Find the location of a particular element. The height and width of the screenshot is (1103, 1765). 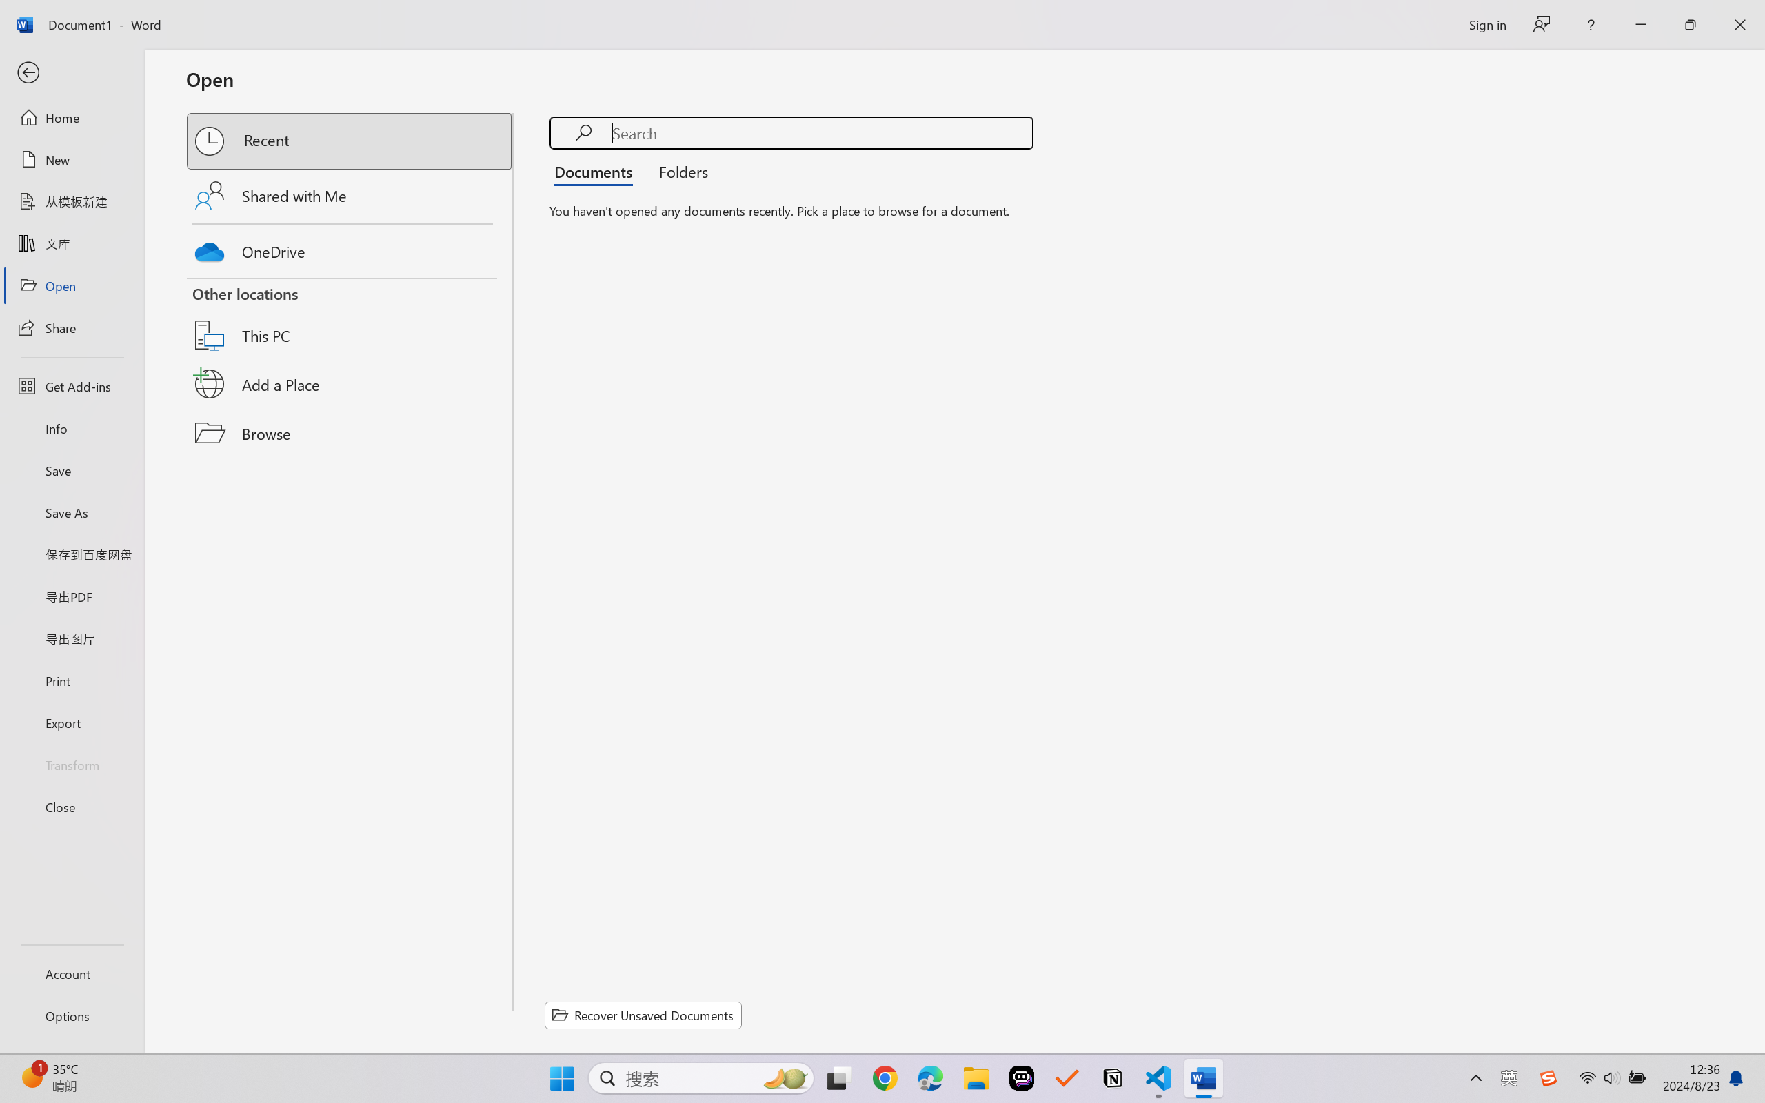

Export is located at coordinates (72, 722).